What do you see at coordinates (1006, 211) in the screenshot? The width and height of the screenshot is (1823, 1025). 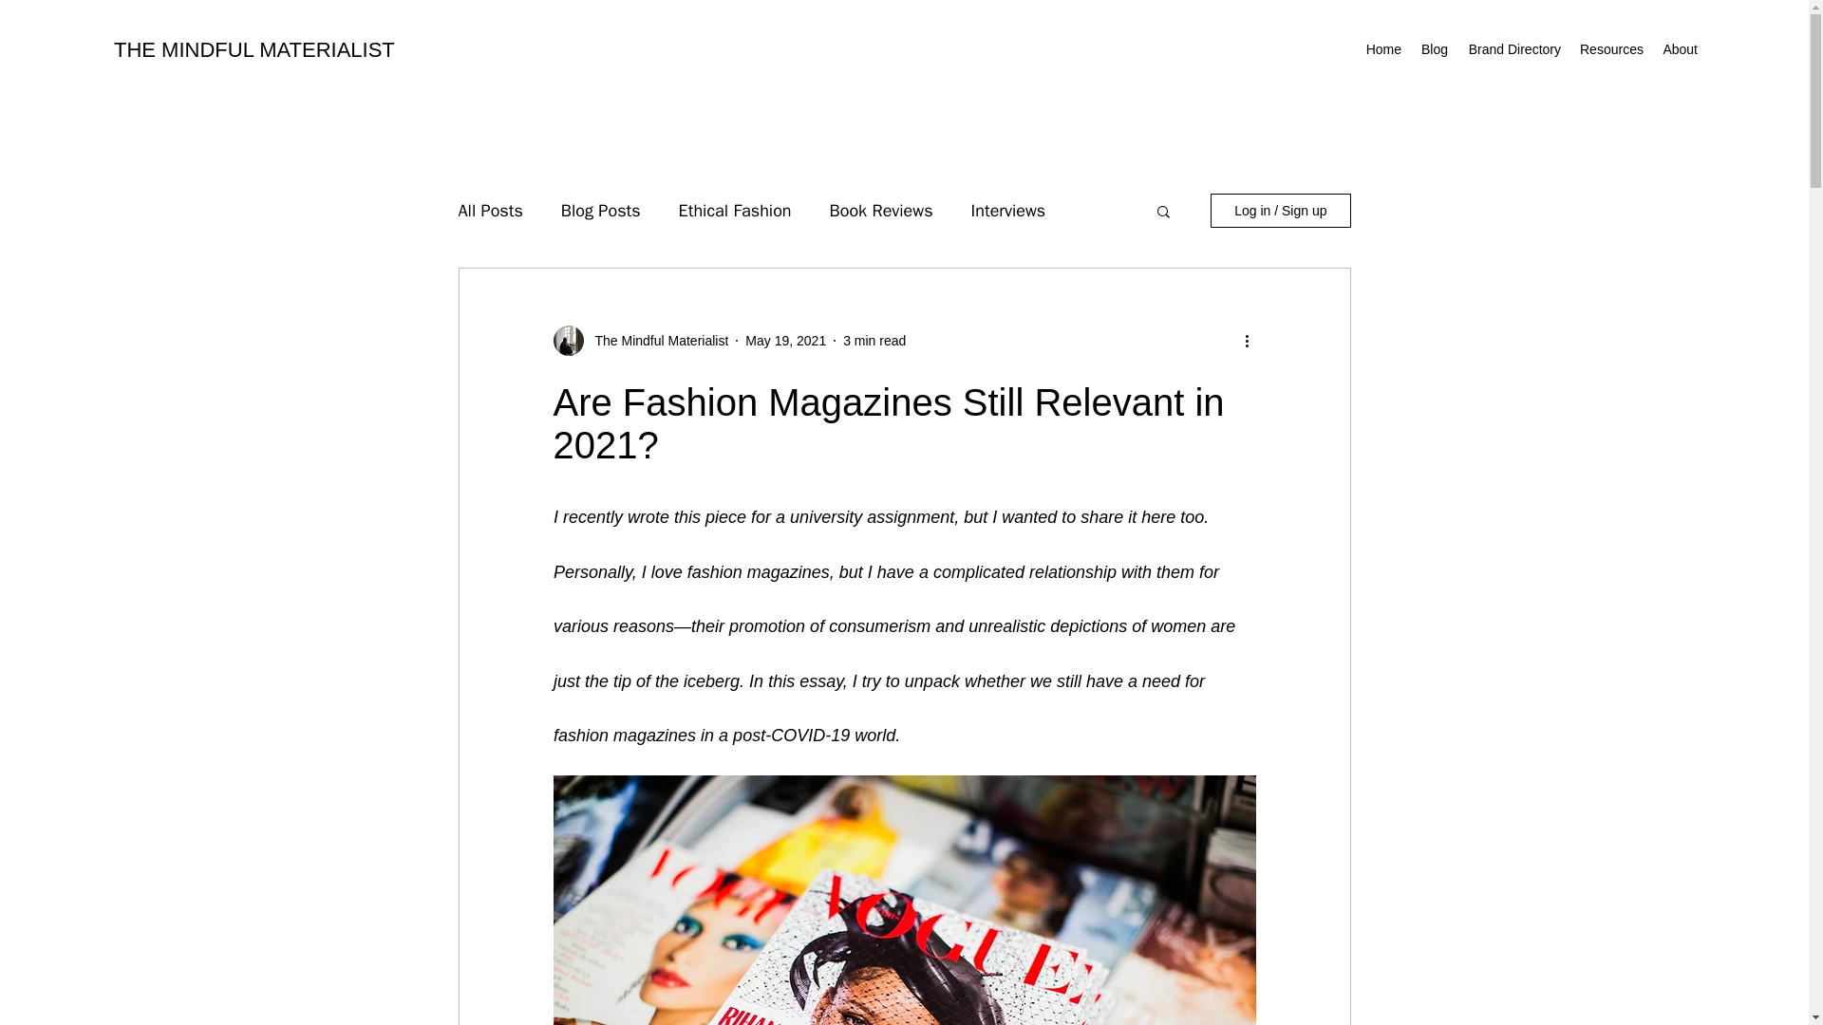 I see `Interviews` at bounding box center [1006, 211].